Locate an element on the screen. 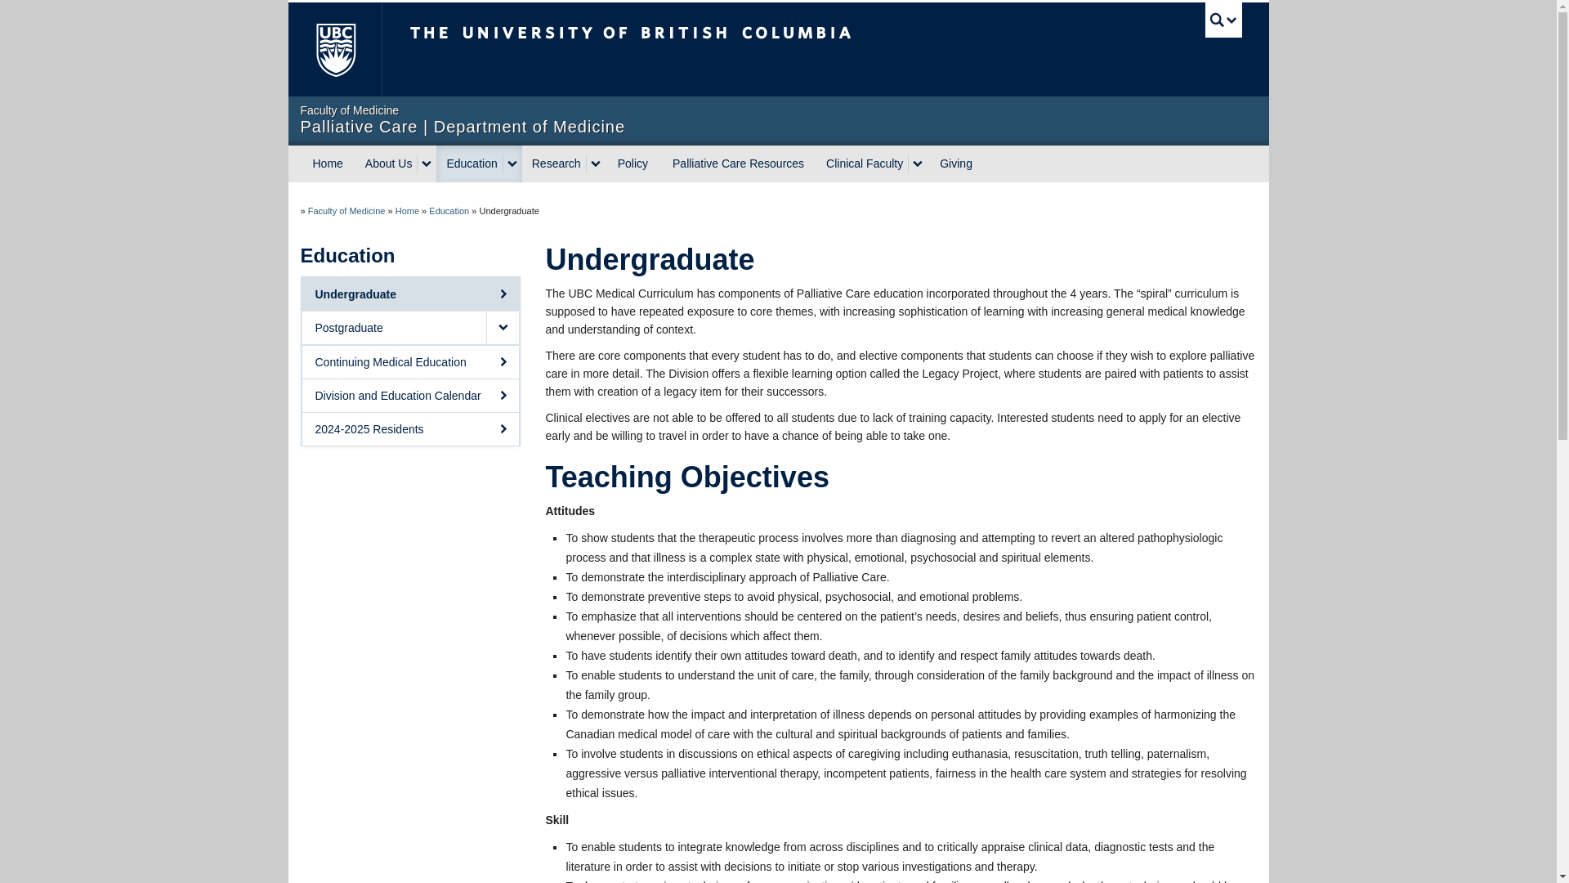  Postgraduate is located at coordinates (394, 328).